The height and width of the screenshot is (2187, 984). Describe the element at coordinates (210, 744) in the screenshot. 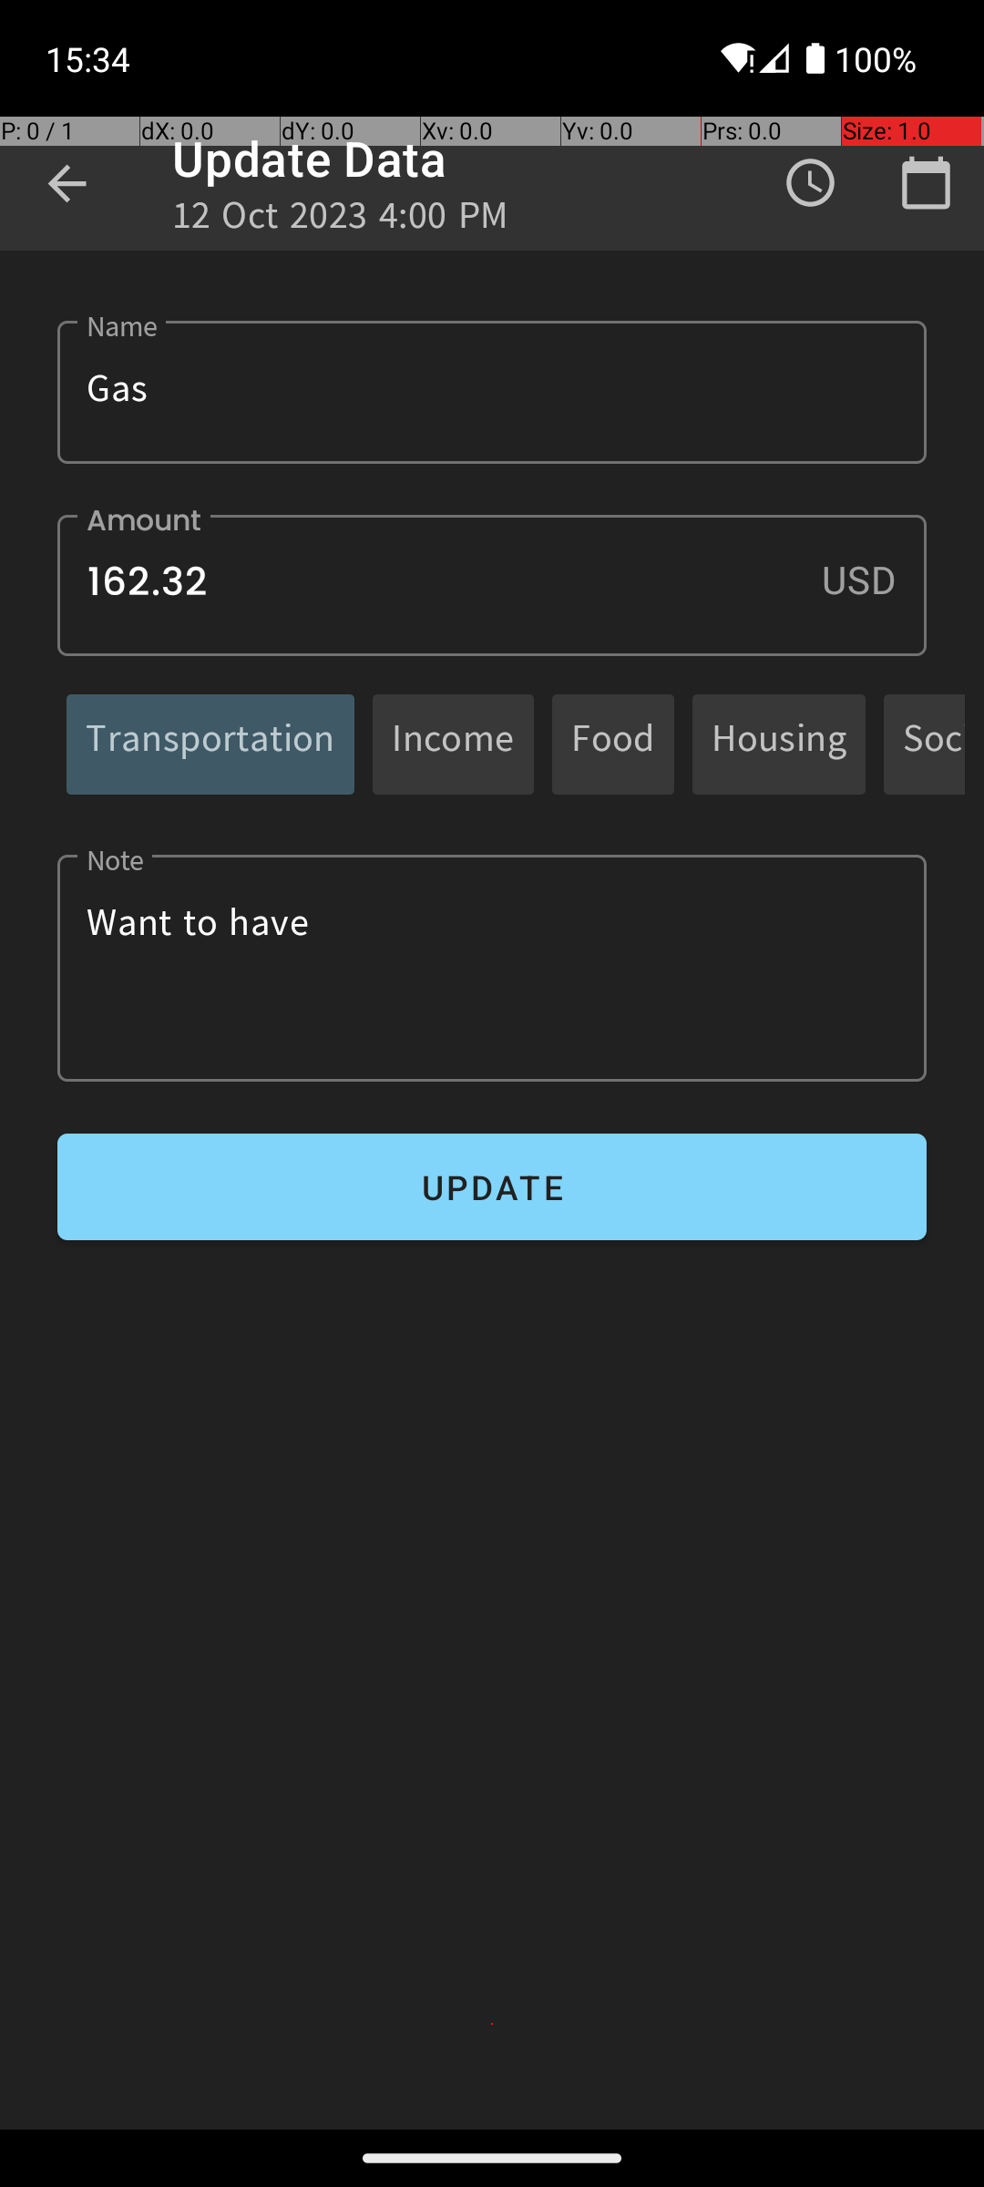

I see `Transportation` at that location.